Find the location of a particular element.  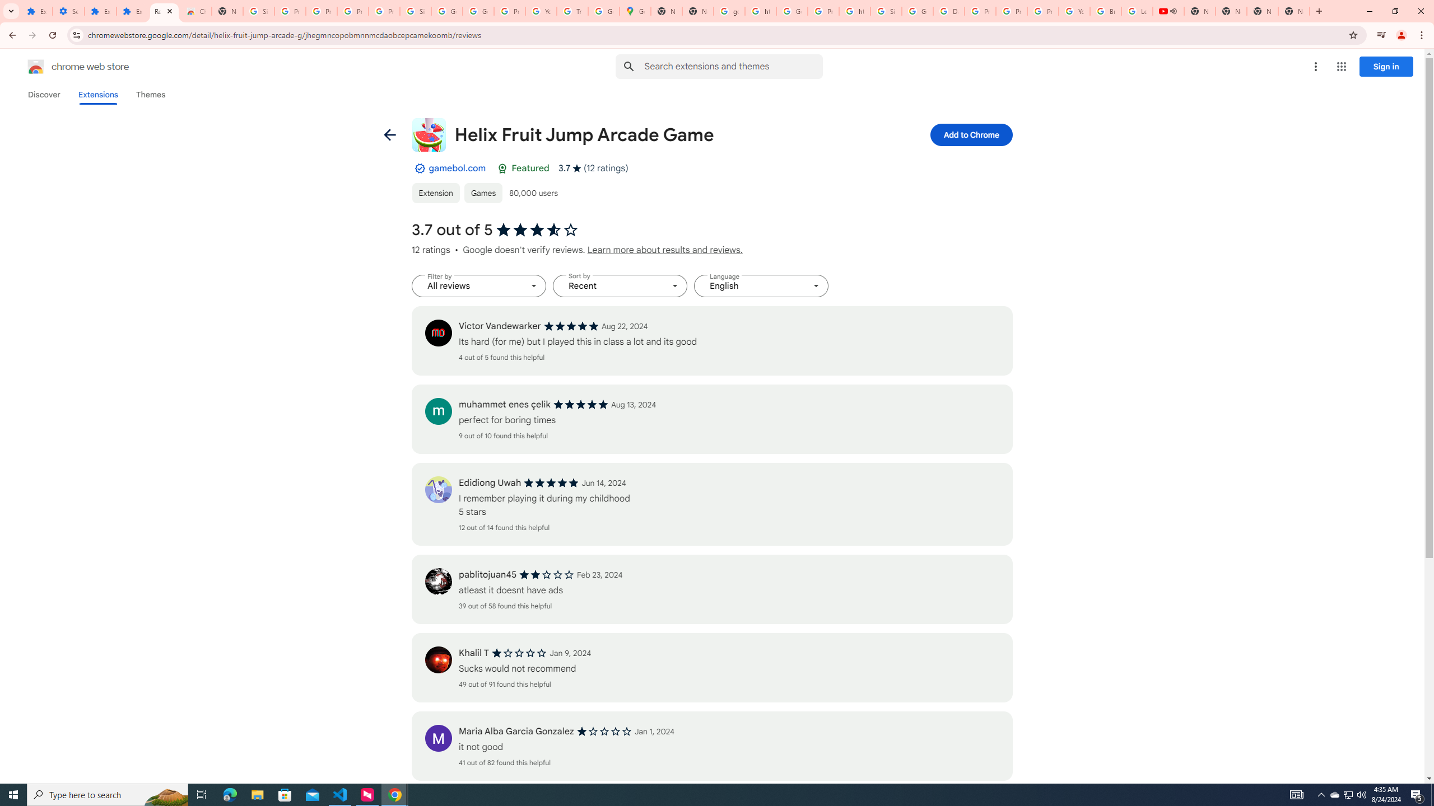

https://scholar.google.com/ is located at coordinates (761, 11).